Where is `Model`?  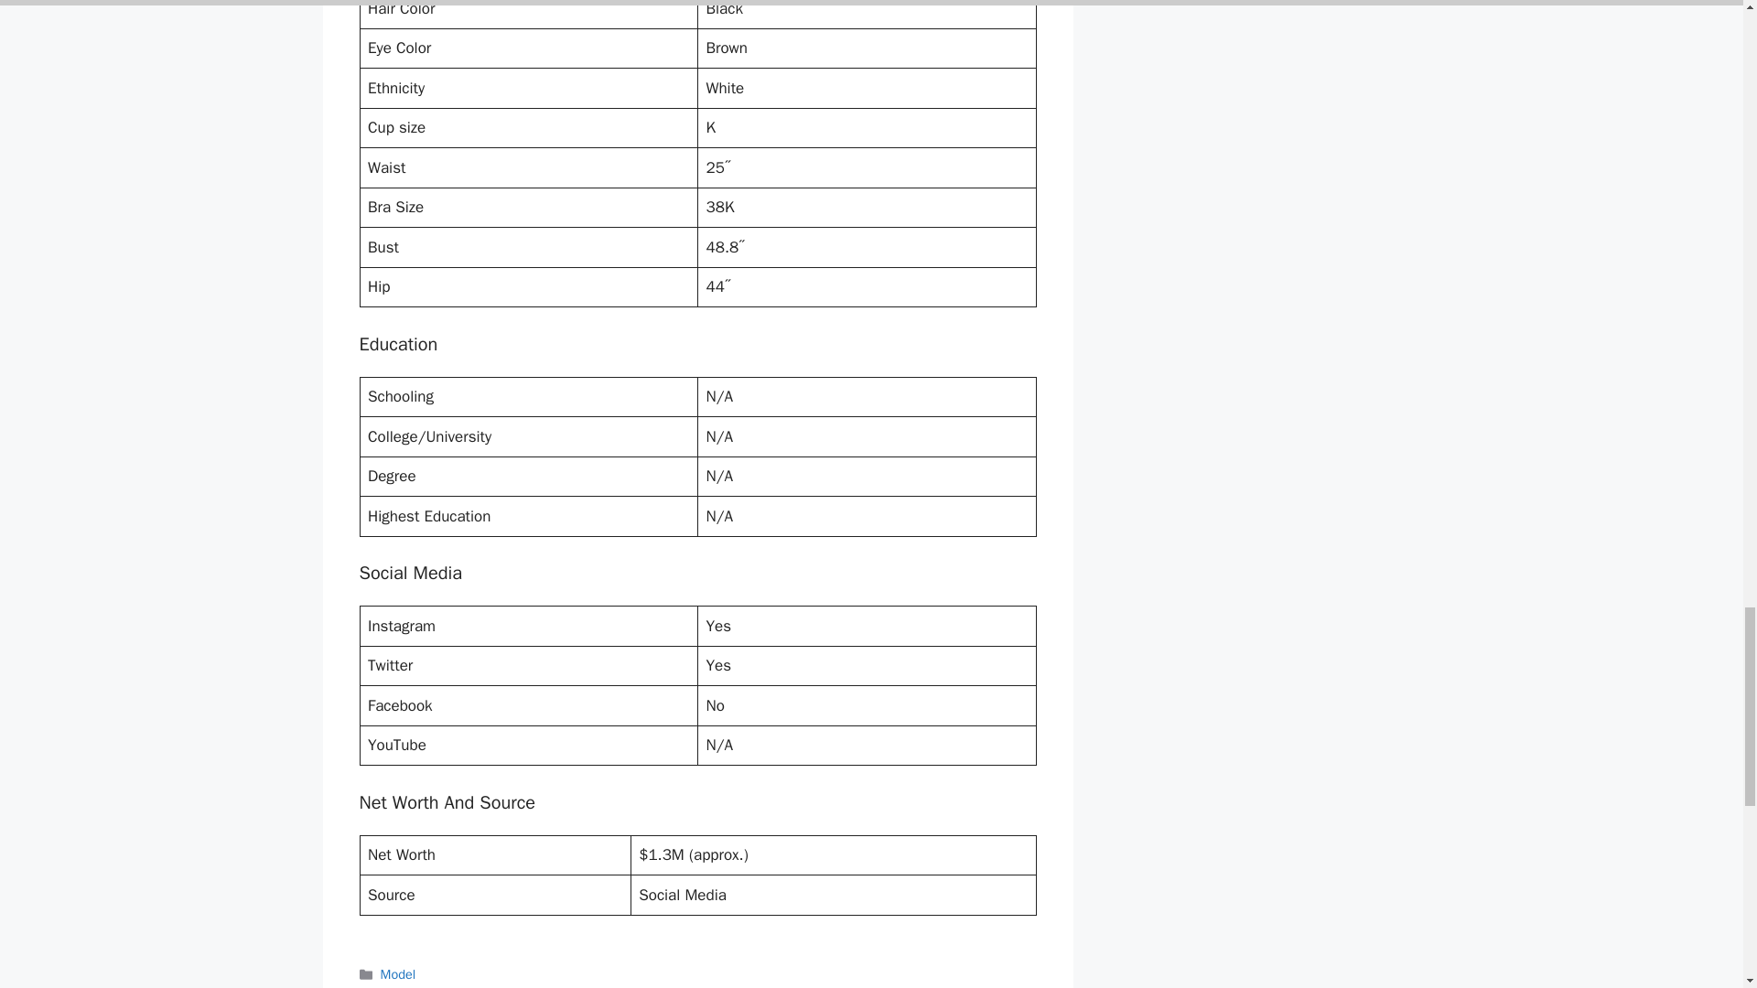 Model is located at coordinates (399, 973).